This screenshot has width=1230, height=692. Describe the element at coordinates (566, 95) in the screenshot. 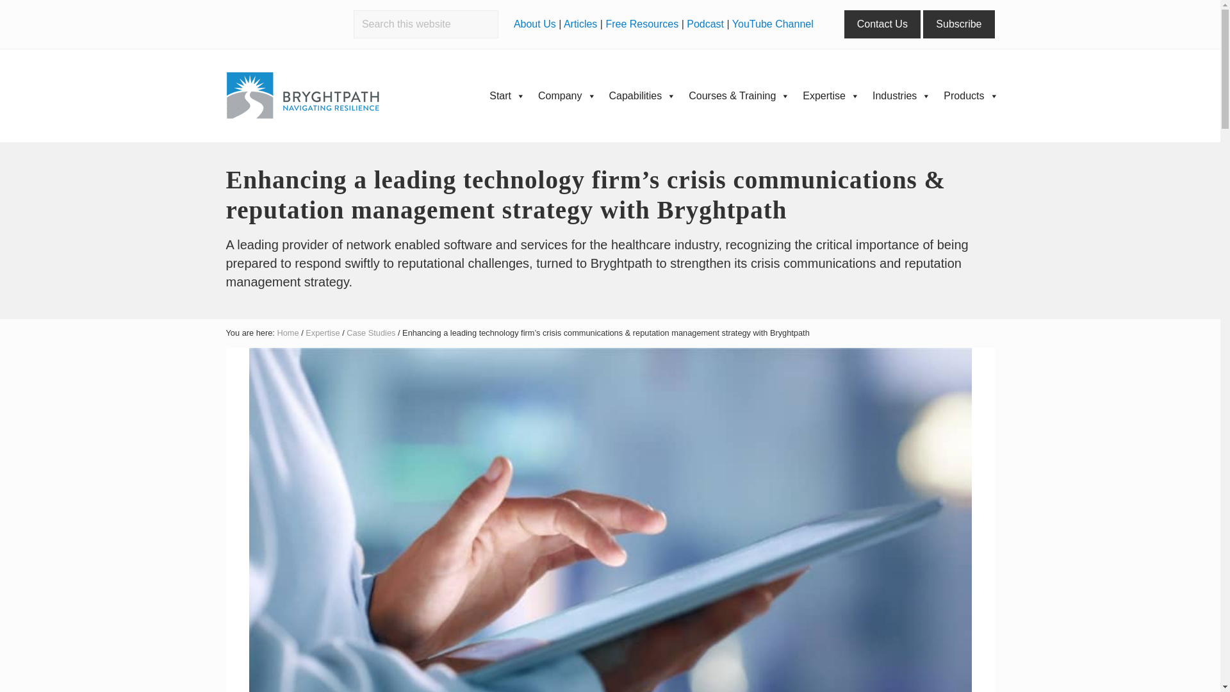

I see `Company` at that location.